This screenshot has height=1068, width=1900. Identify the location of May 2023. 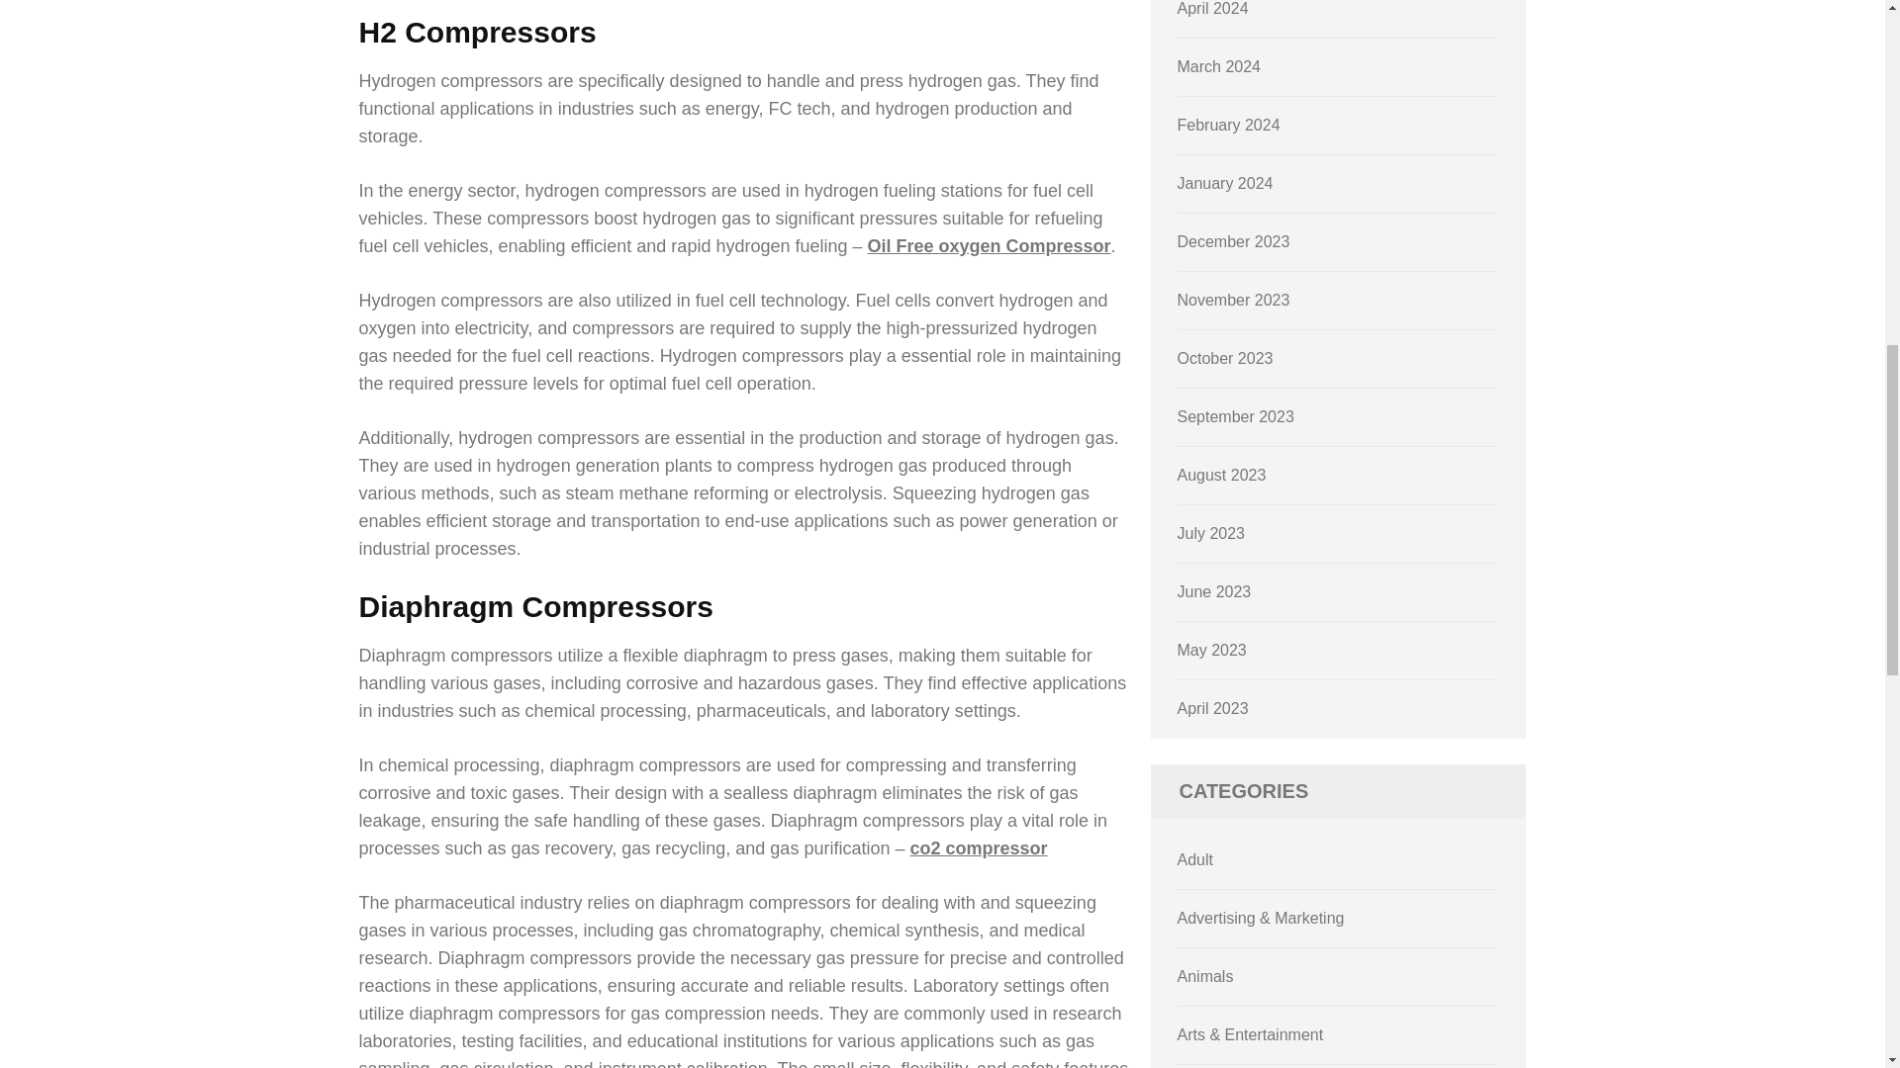
(1211, 651).